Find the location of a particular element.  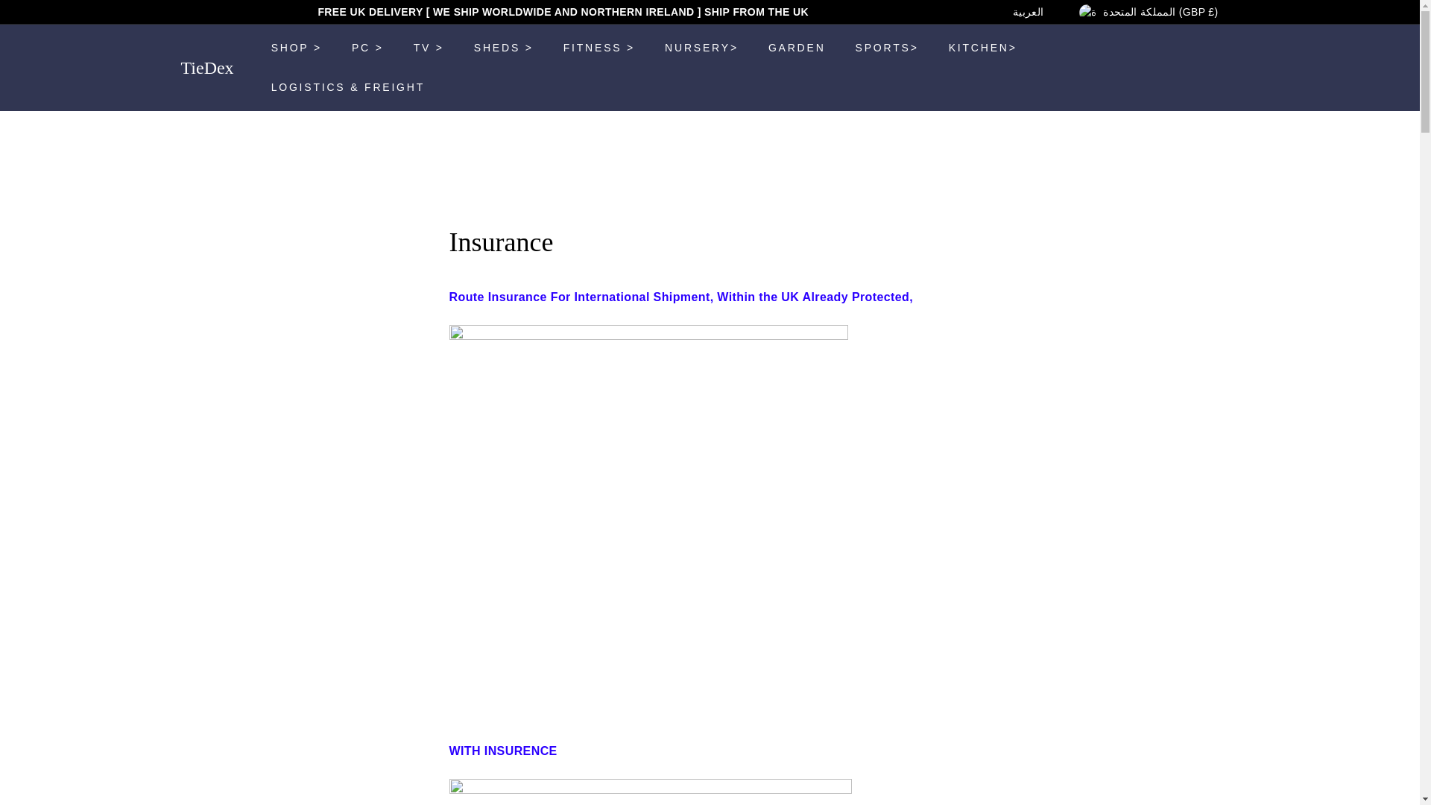

TieDex on X is located at coordinates (964, 12).